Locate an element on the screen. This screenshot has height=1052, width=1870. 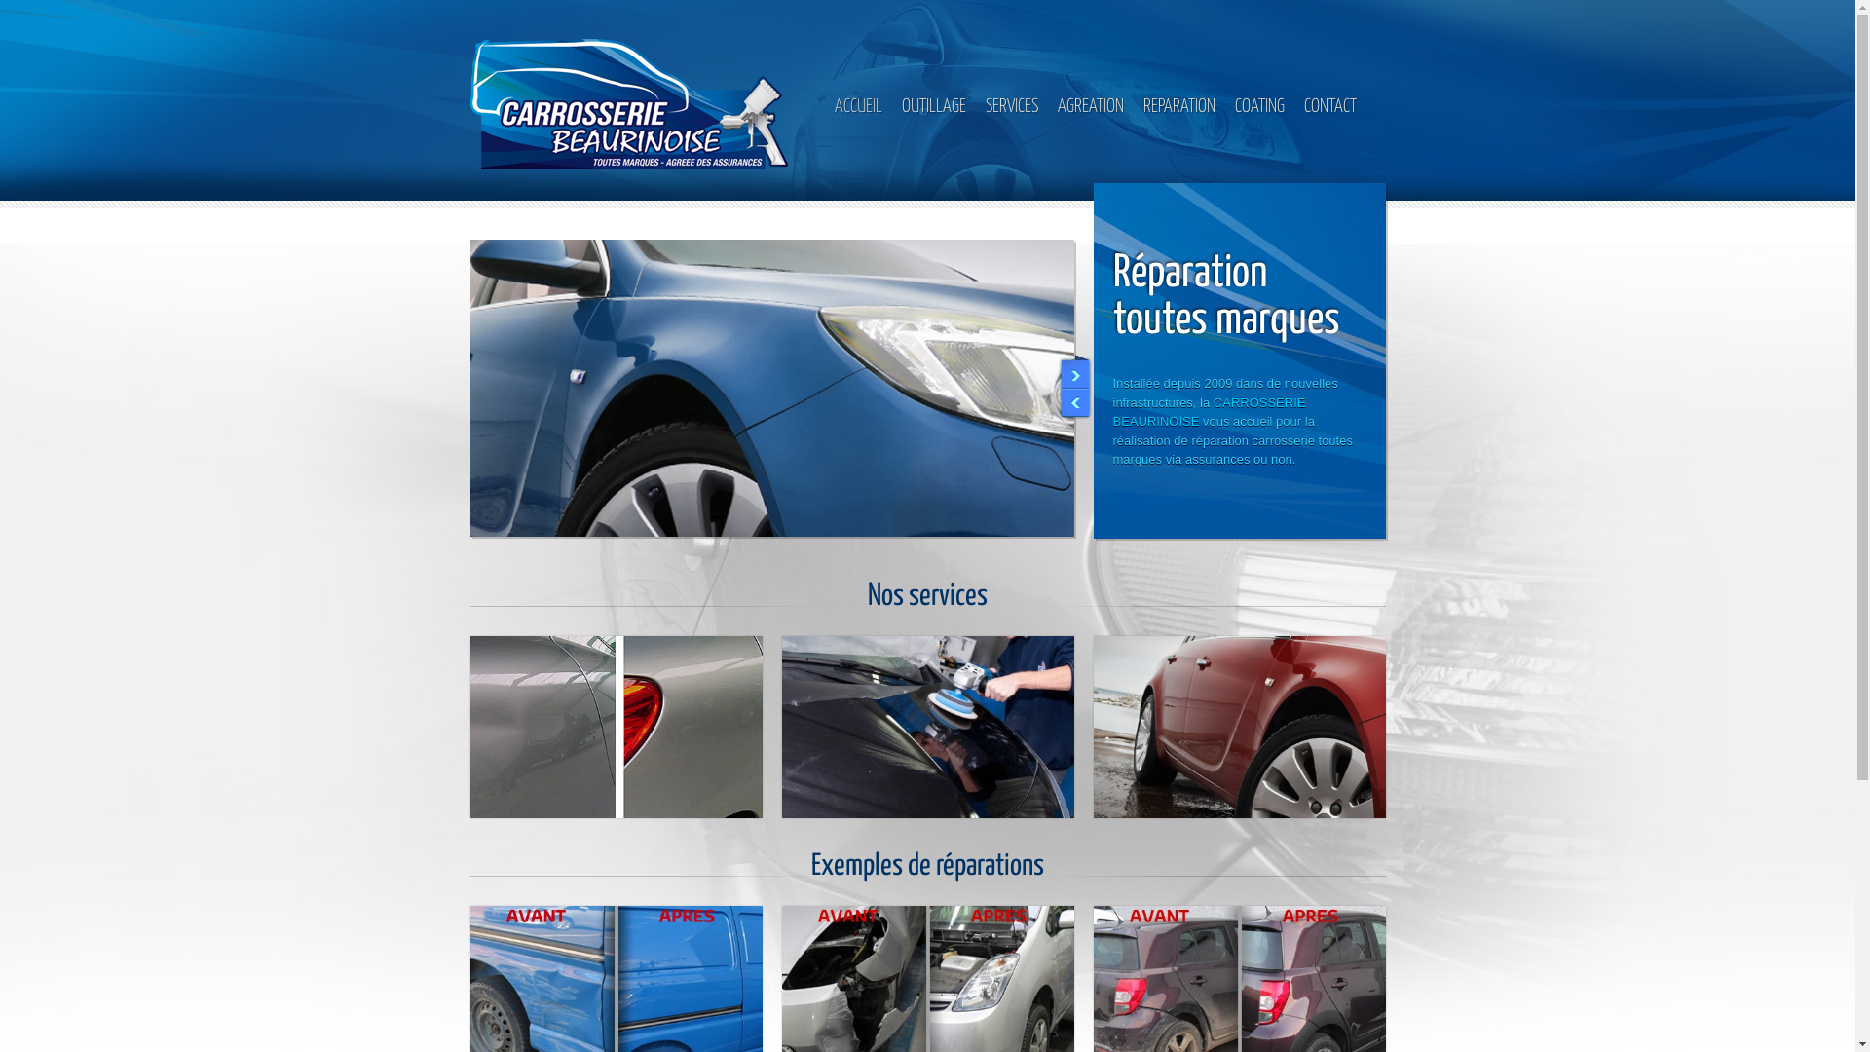
ACCUEIL is located at coordinates (857, 111).